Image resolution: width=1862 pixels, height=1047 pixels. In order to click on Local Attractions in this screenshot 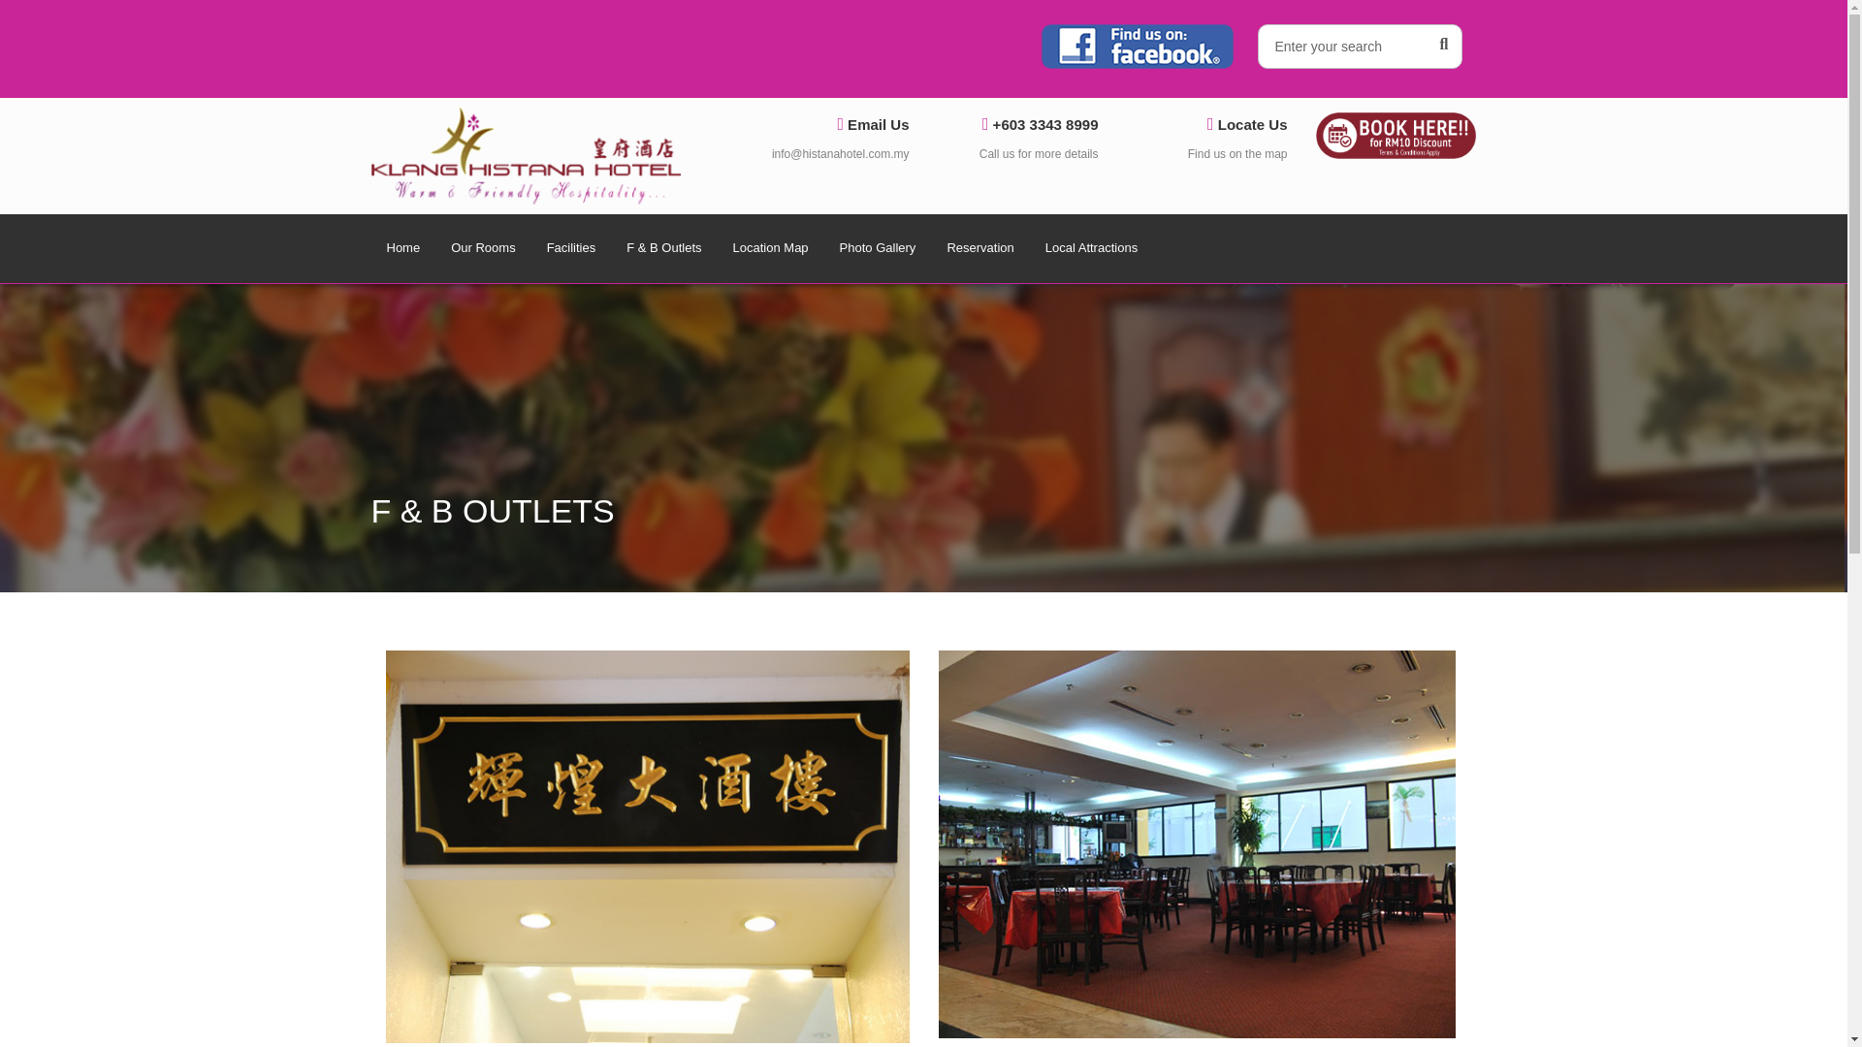, I will do `click(1090, 248)`.